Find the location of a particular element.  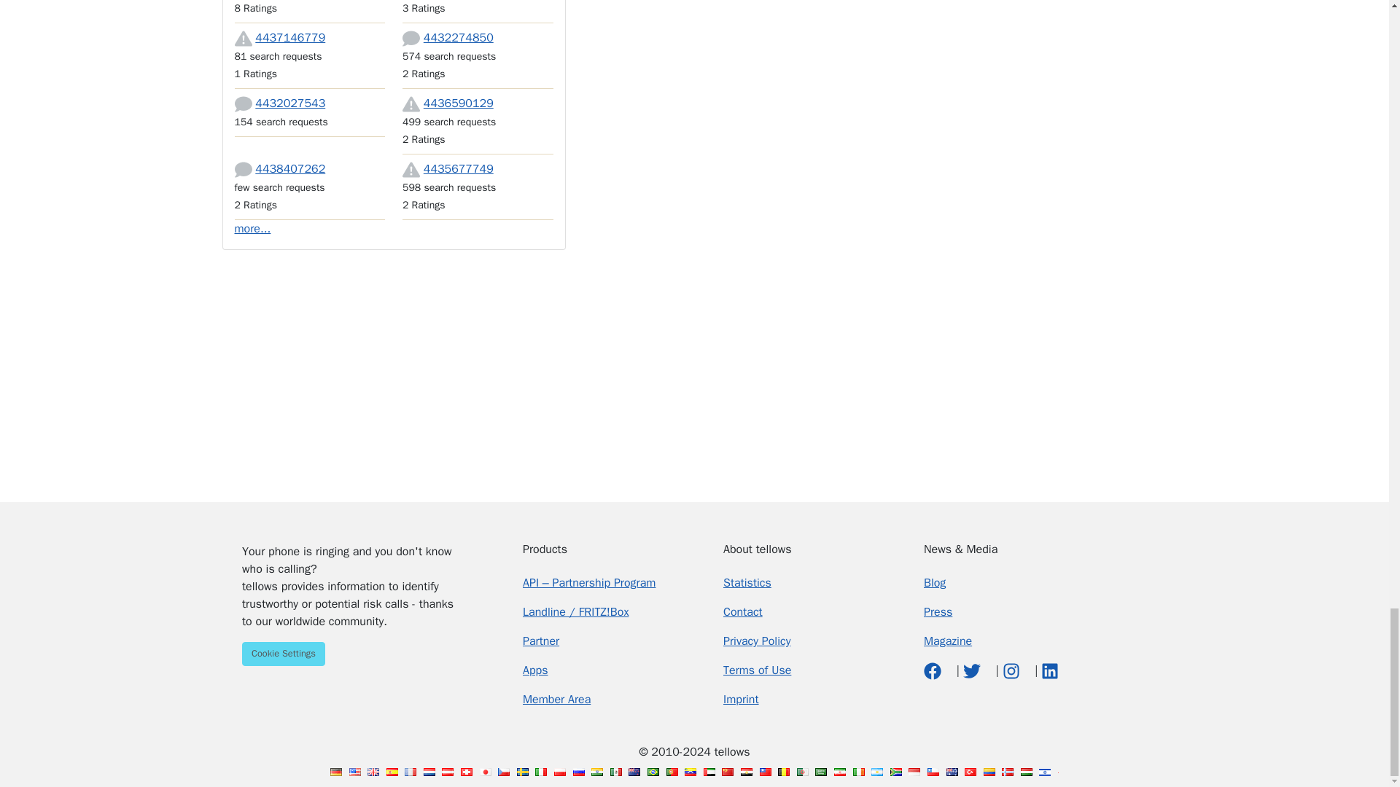

tellows Germany is located at coordinates (335, 772).